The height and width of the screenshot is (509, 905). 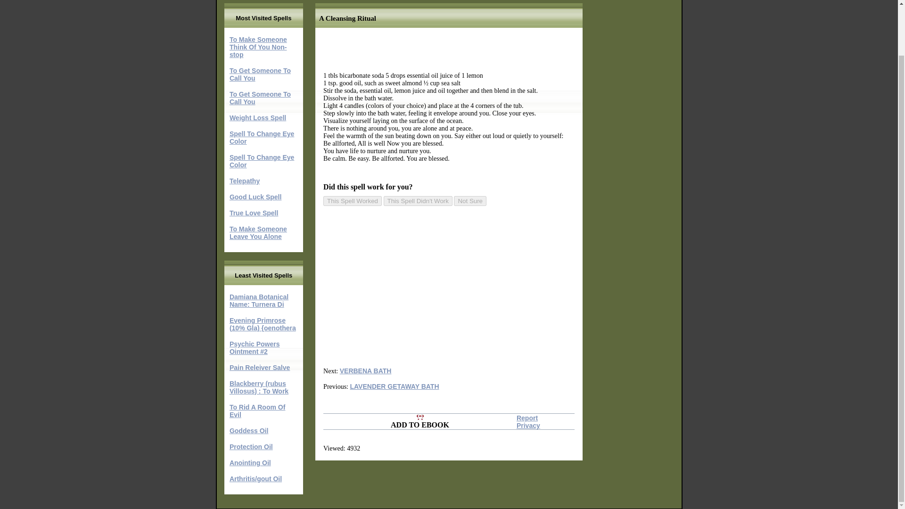 What do you see at coordinates (257, 411) in the screenshot?
I see `To Rid A Room Of Evil` at bounding box center [257, 411].